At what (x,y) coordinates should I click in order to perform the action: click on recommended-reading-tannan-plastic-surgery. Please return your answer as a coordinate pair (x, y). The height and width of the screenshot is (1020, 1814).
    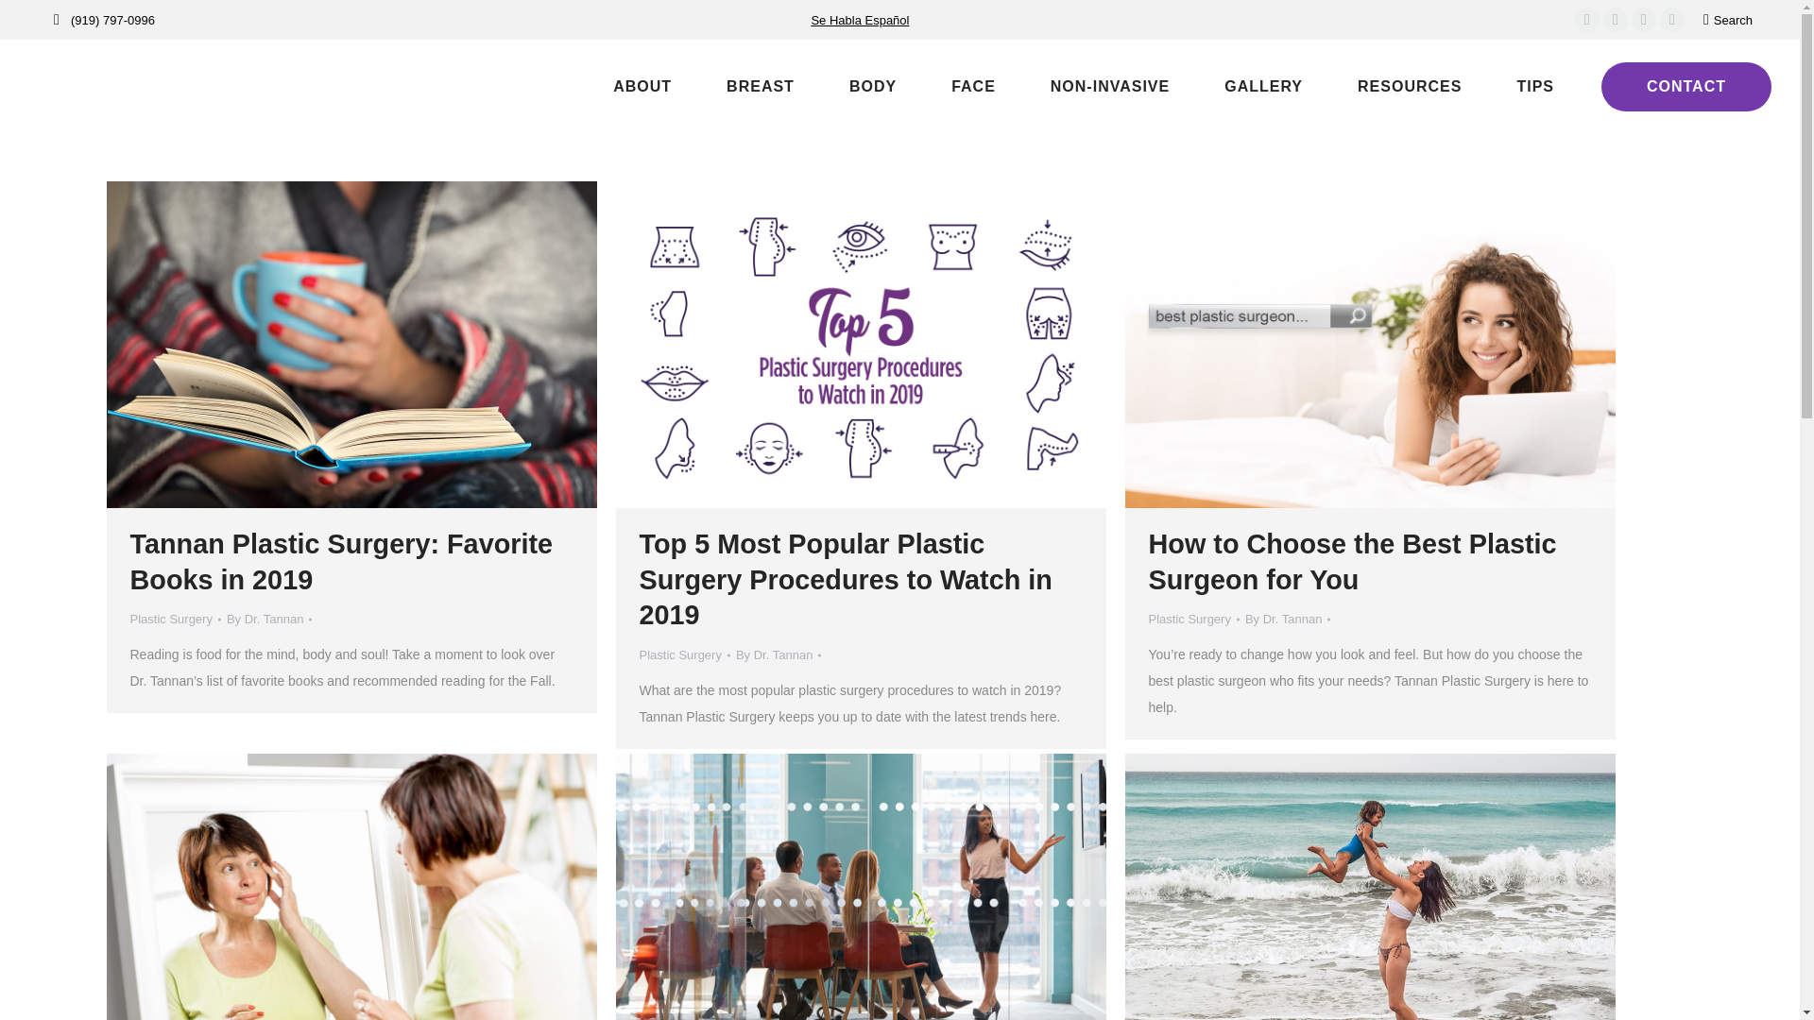
    Looking at the image, I should click on (351, 344).